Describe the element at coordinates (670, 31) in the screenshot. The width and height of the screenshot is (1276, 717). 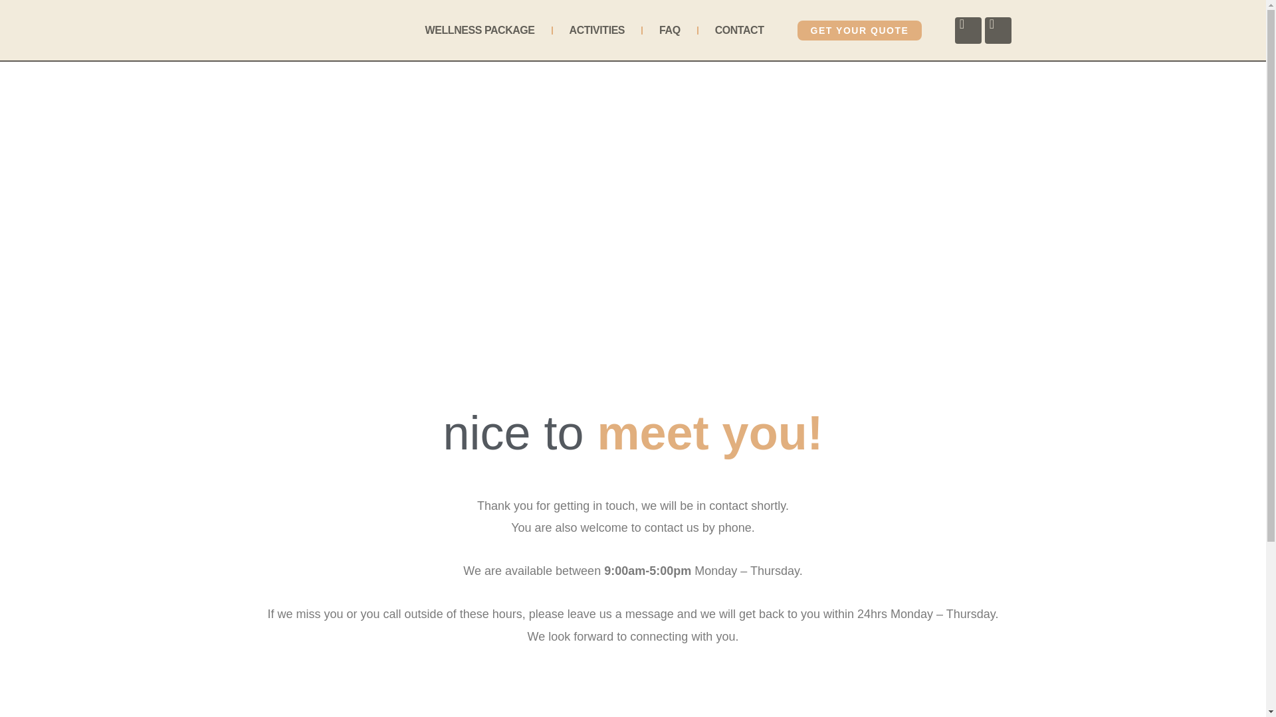
I see `FAQ` at that location.